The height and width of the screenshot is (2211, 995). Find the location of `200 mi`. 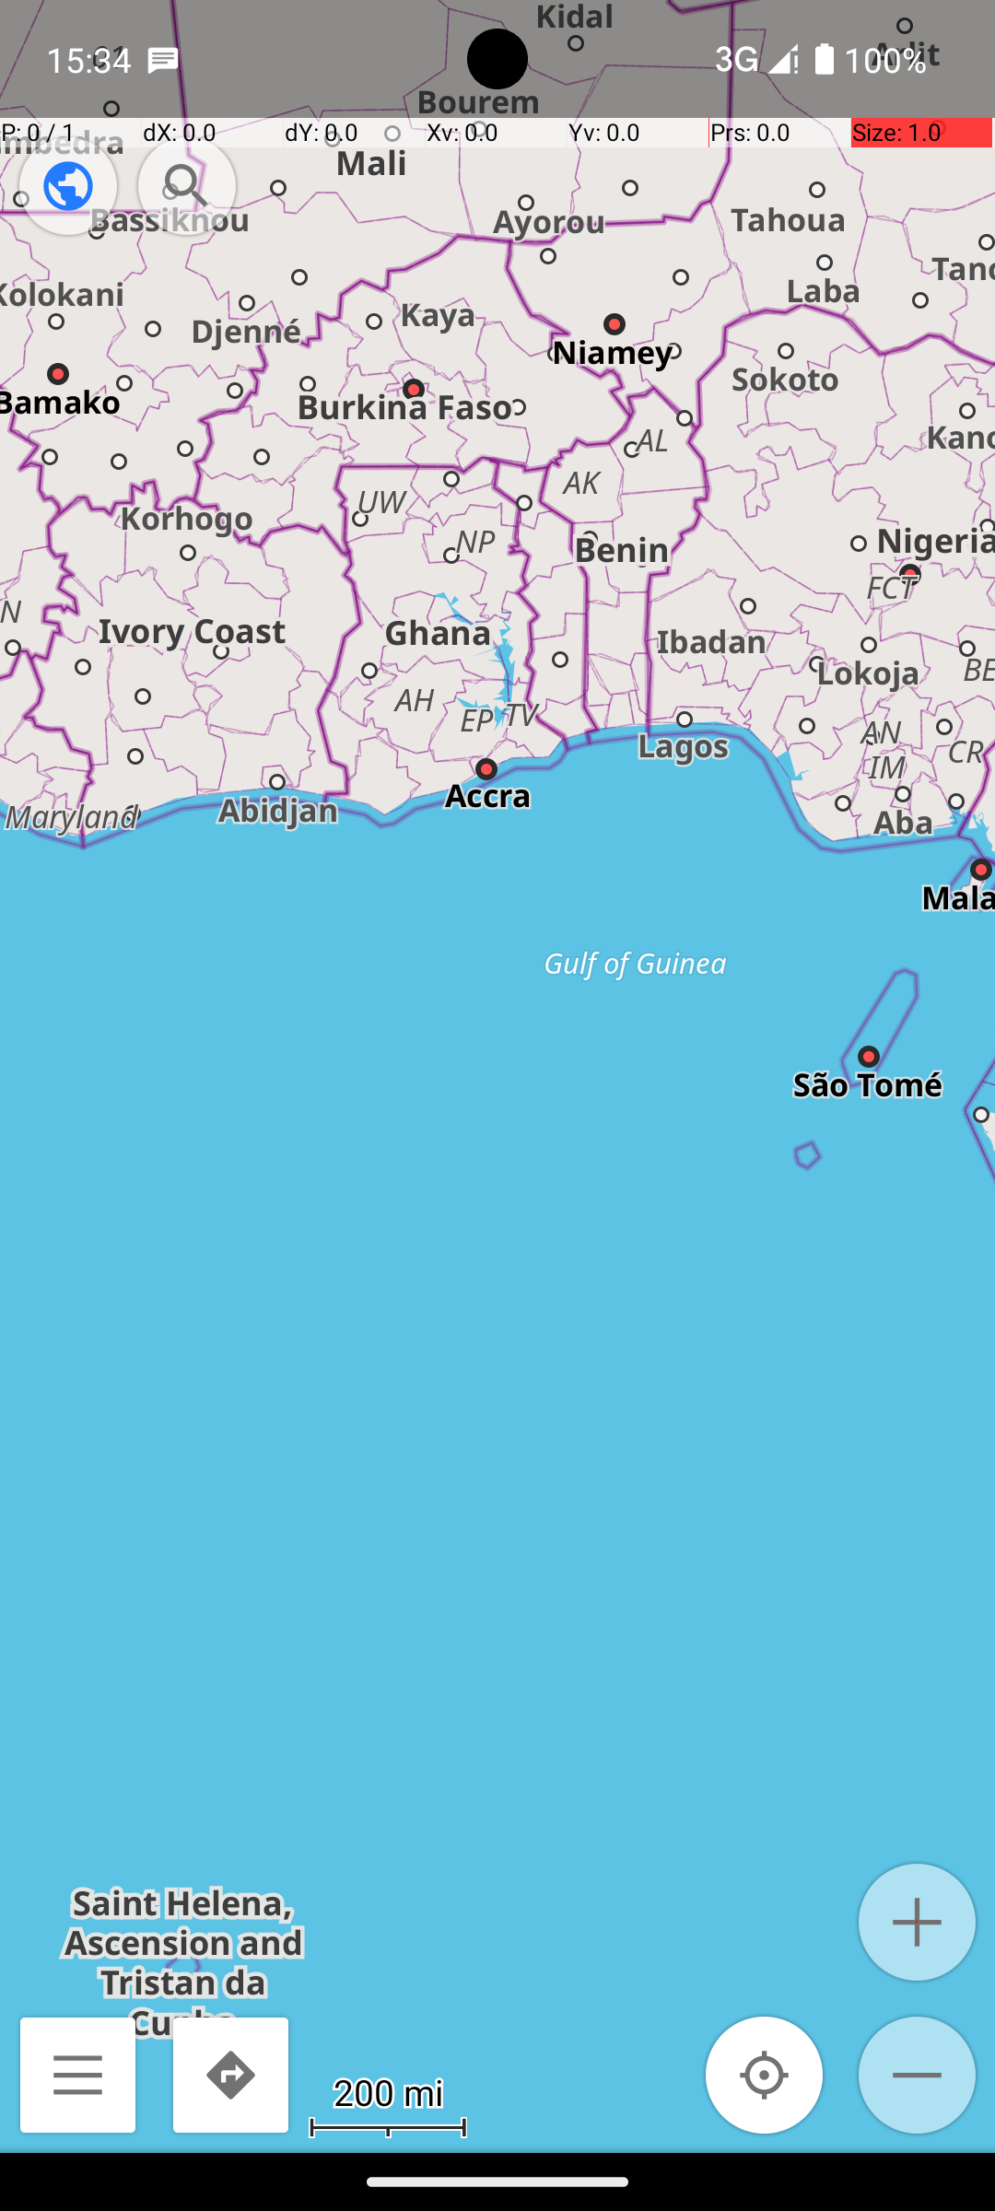

200 mi is located at coordinates (388, 2091).